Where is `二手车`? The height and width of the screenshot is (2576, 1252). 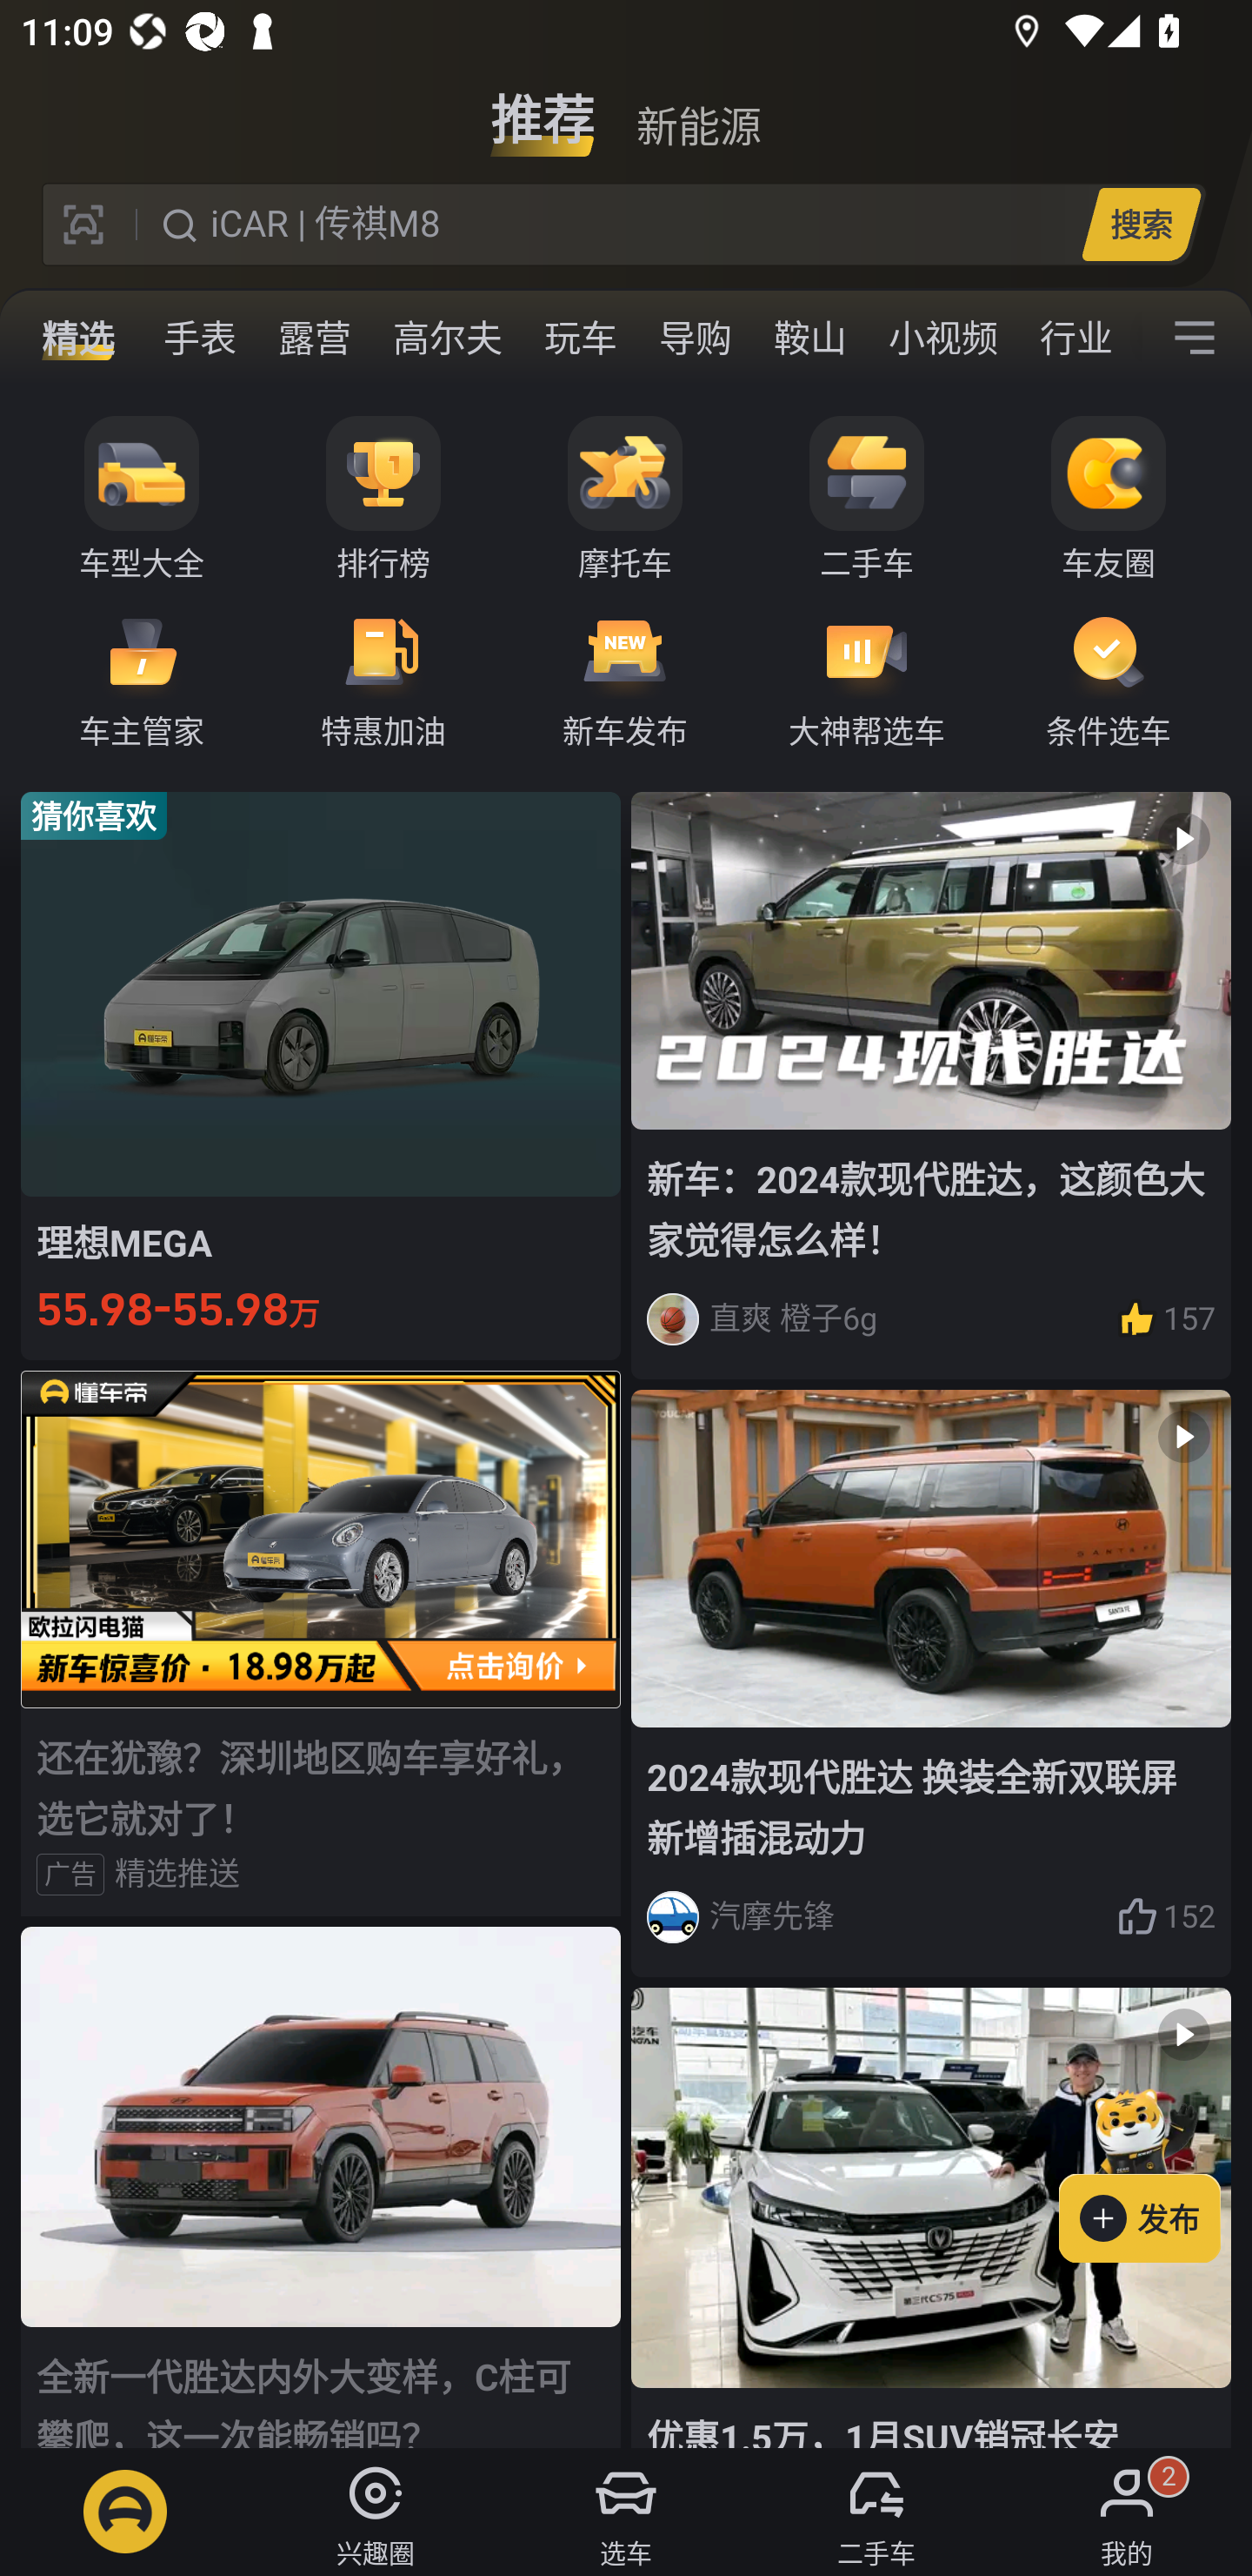
二手车 is located at coordinates (867, 500).